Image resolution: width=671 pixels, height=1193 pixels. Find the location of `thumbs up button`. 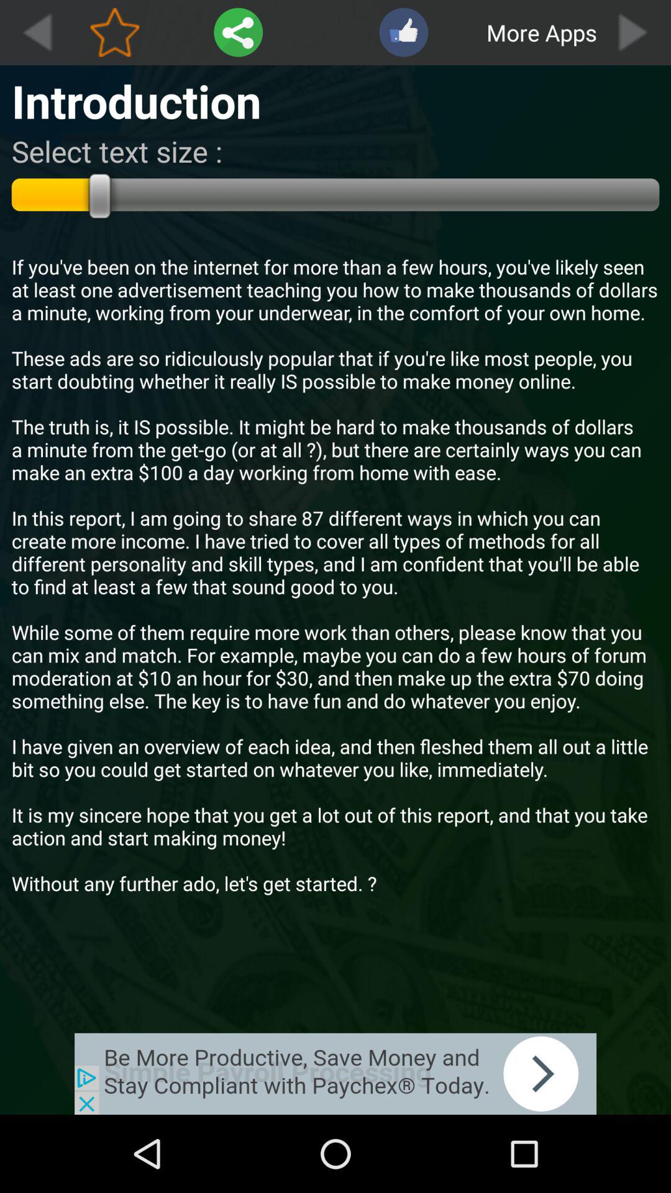

thumbs up button is located at coordinates (404, 32).